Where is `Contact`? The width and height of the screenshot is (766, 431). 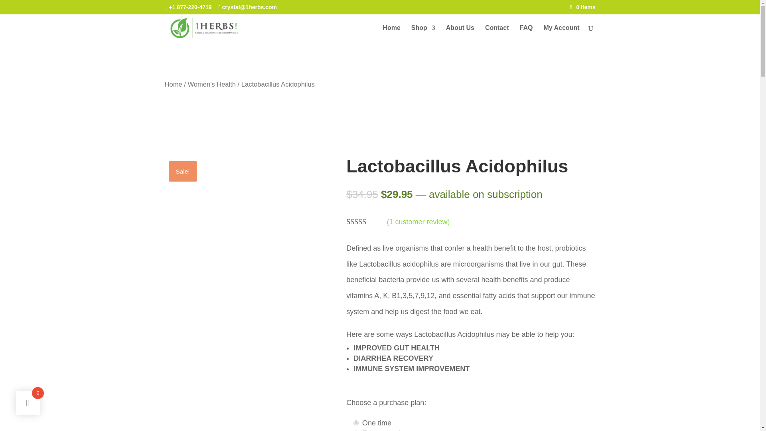
Contact is located at coordinates (497, 34).